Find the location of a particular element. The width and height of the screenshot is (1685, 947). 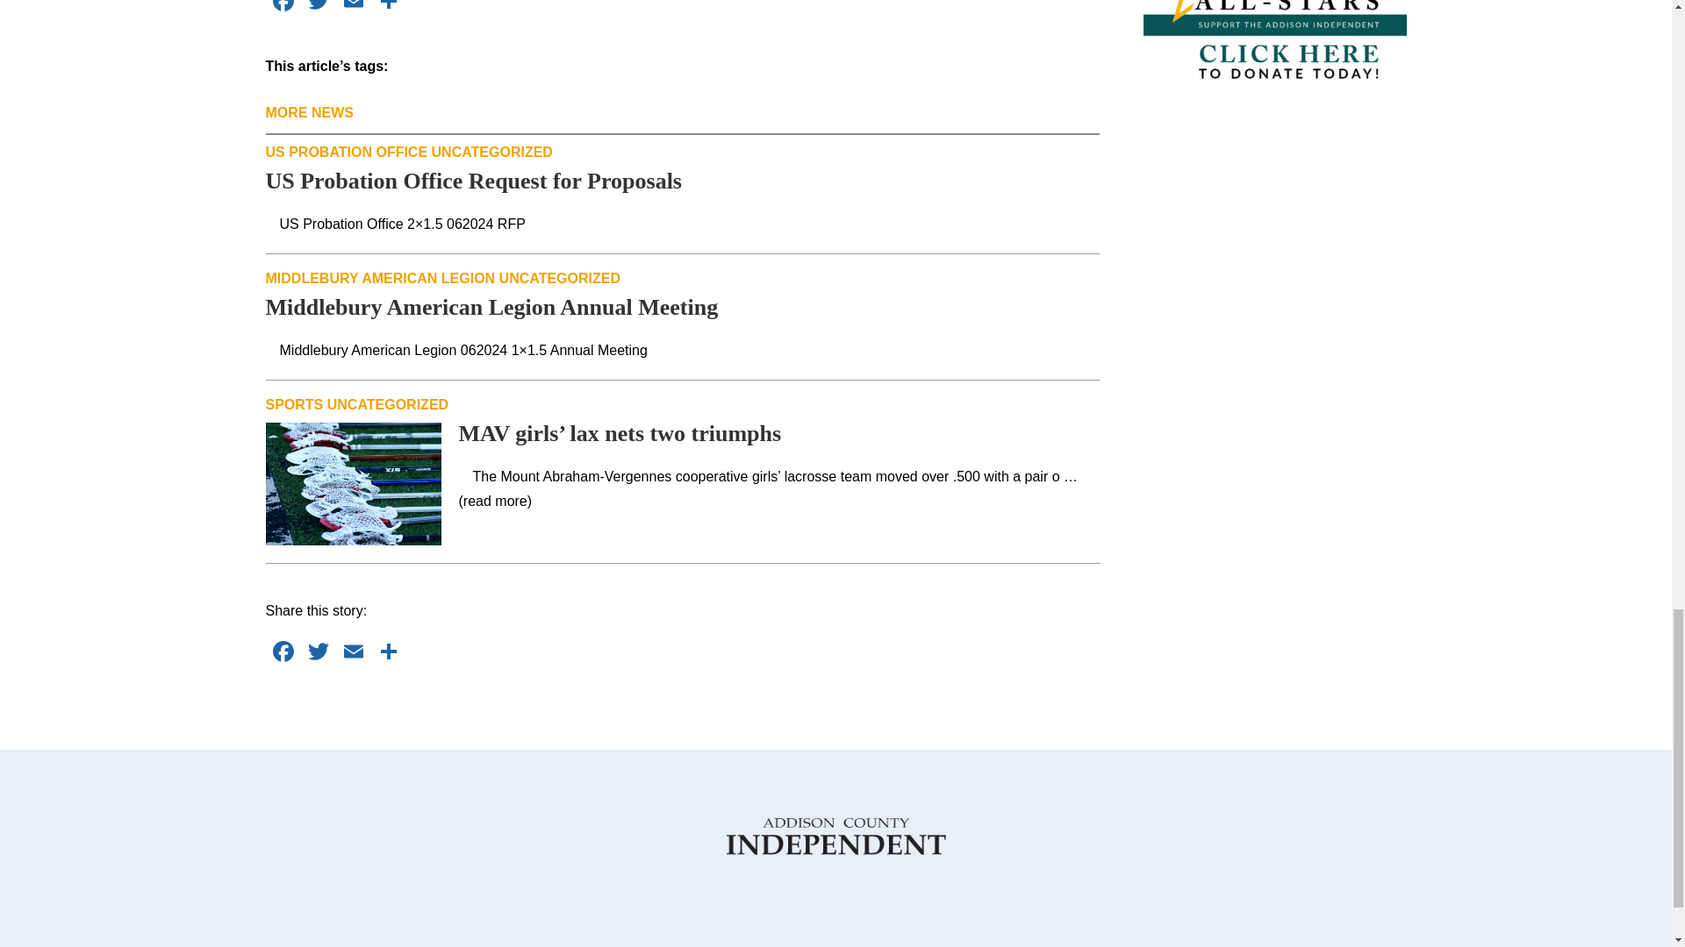

Email is located at coordinates (353, 652).